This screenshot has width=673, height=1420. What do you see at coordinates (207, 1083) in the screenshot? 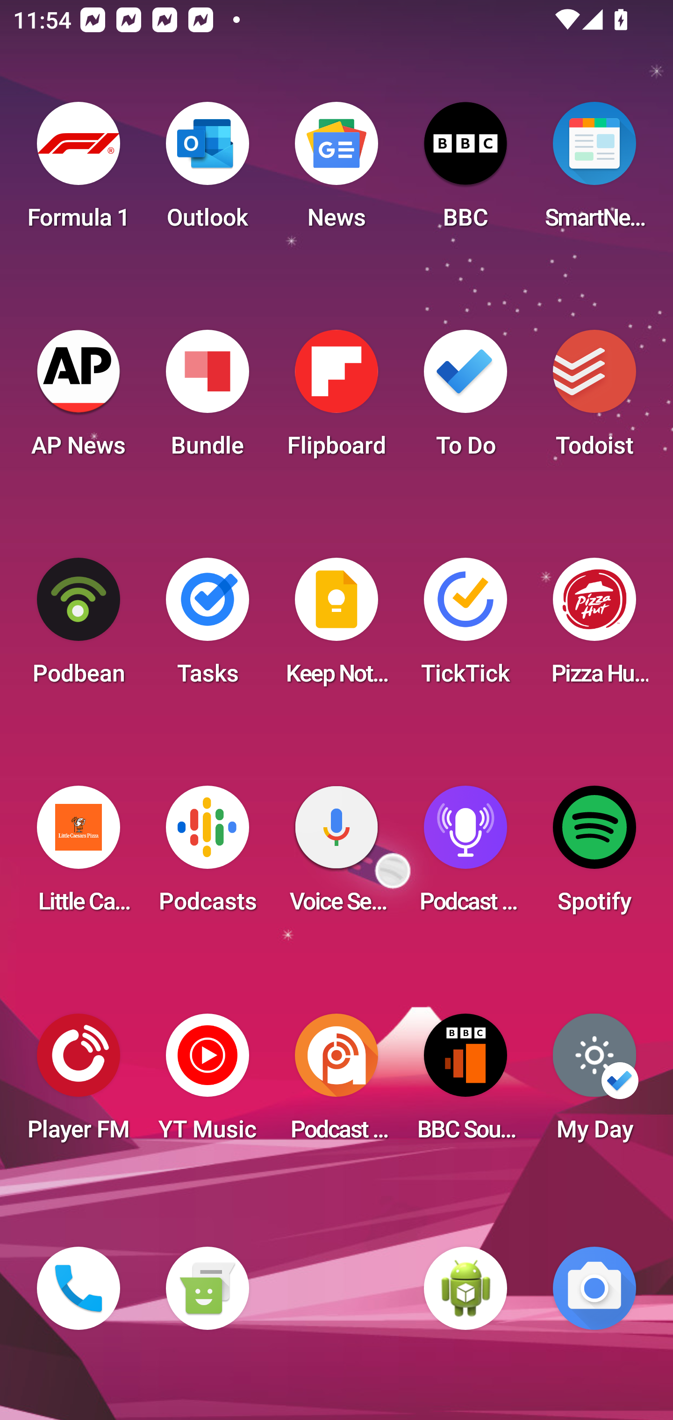
I see `YT Music` at bounding box center [207, 1083].